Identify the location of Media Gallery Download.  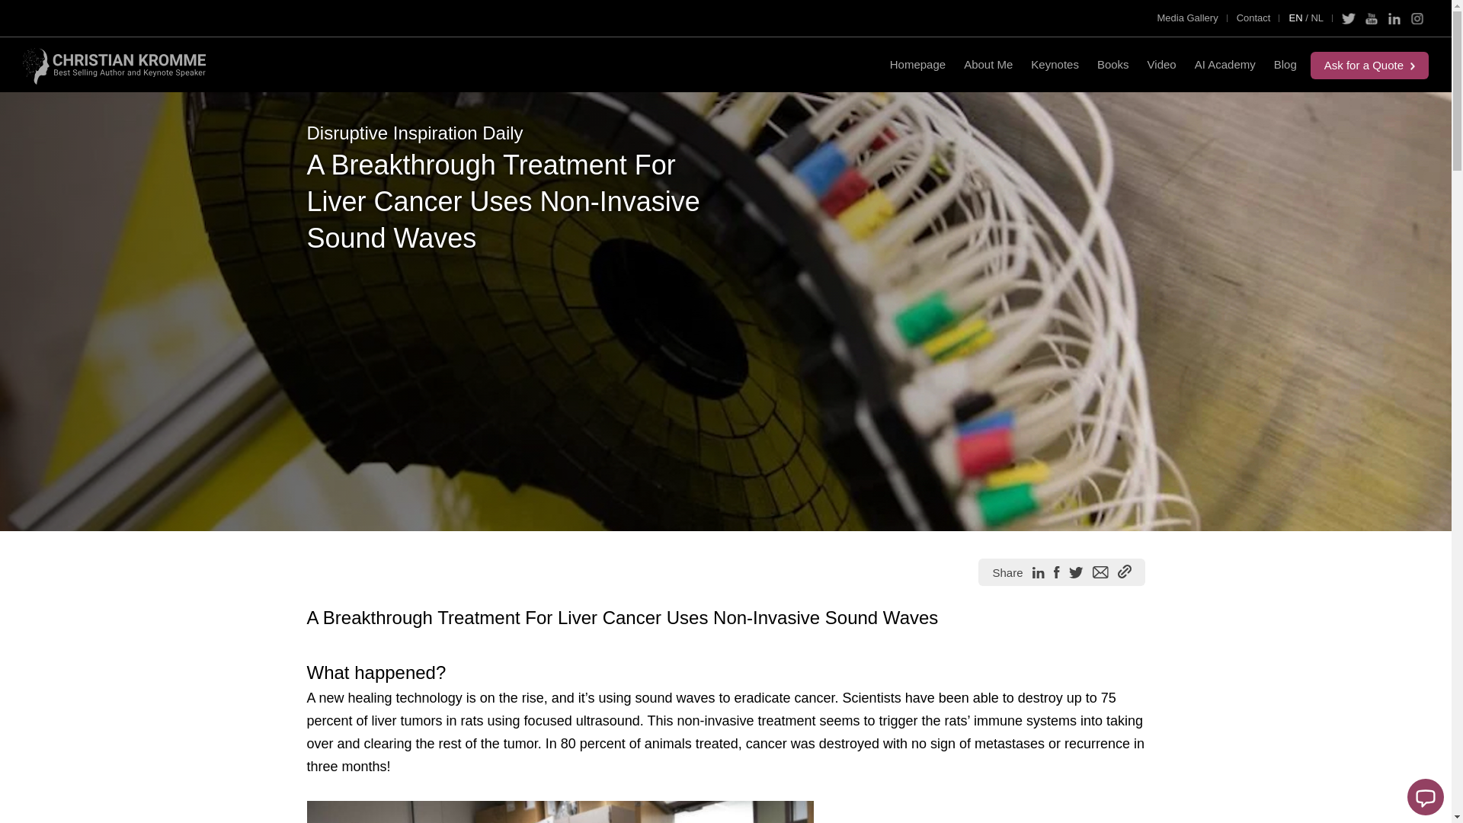
(1187, 17).